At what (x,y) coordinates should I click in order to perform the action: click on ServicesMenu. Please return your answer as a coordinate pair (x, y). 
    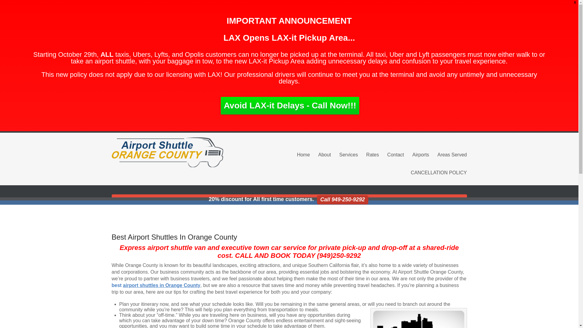
    Looking at the image, I should click on (349, 154).